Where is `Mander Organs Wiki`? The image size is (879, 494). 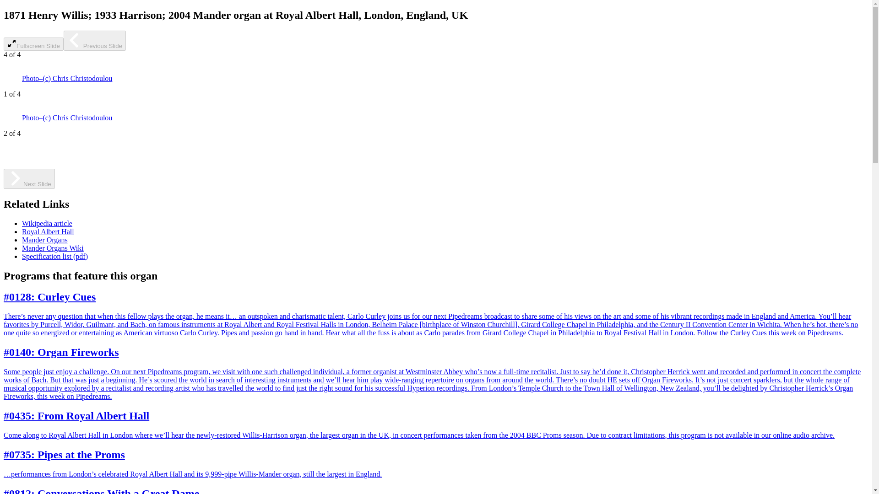
Mander Organs Wiki is located at coordinates (53, 248).